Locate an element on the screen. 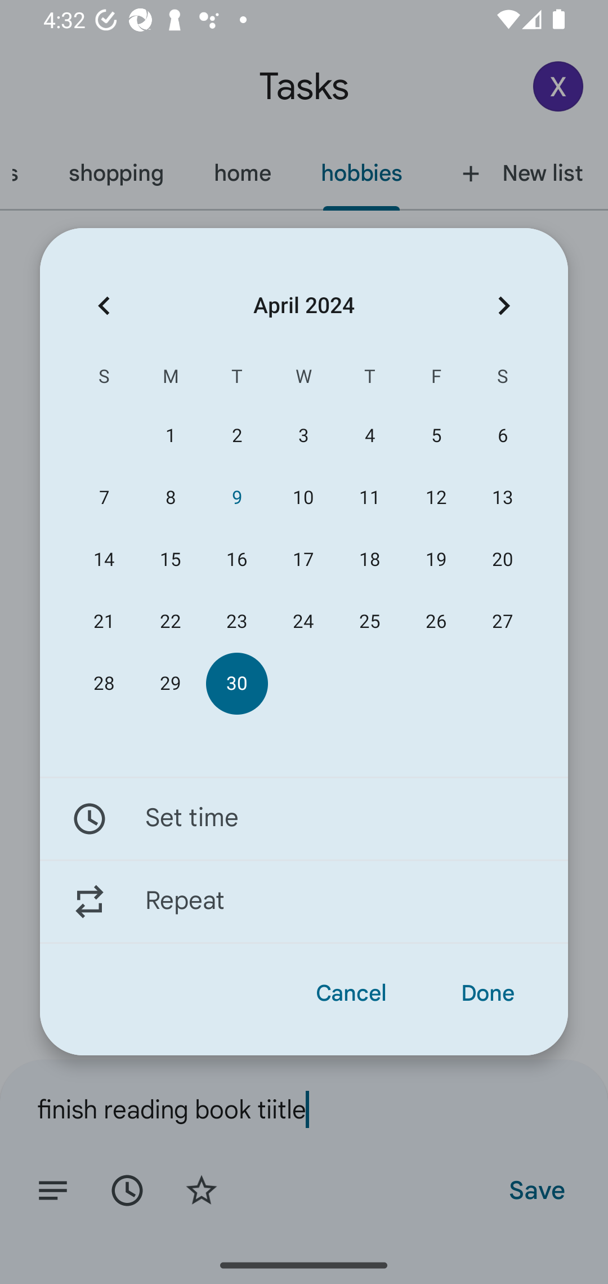 The height and width of the screenshot is (1284, 608). 12 12 April 2024 is located at coordinates (436, 498).